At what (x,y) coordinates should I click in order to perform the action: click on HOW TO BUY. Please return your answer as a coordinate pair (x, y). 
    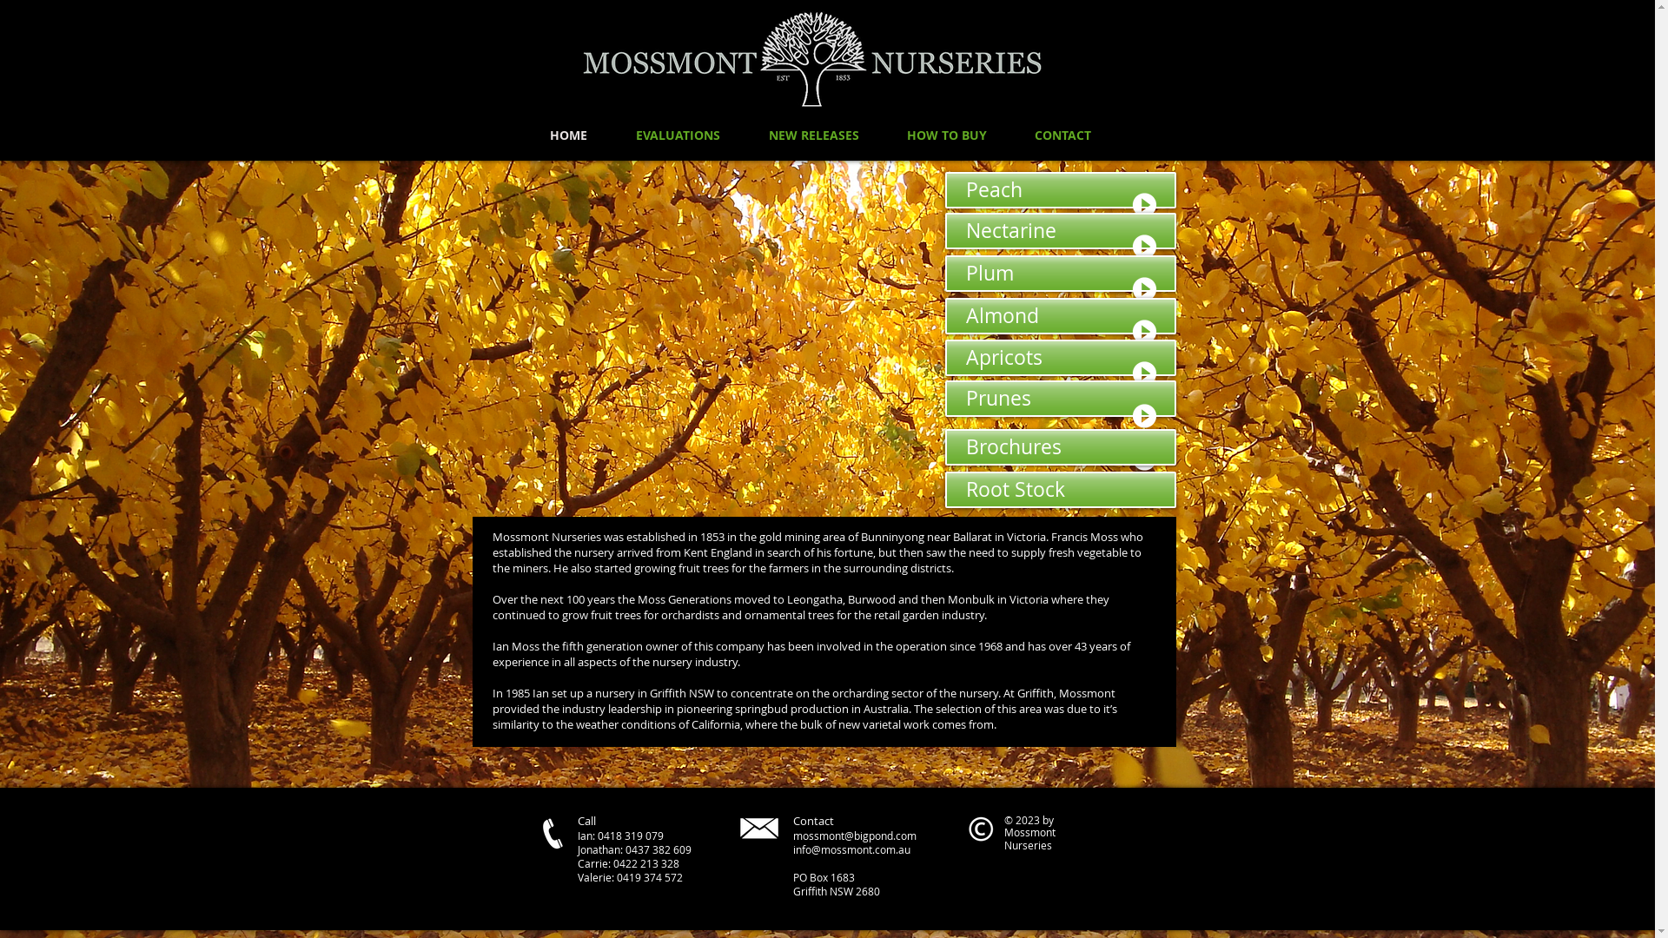
    Looking at the image, I should click on (947, 135).